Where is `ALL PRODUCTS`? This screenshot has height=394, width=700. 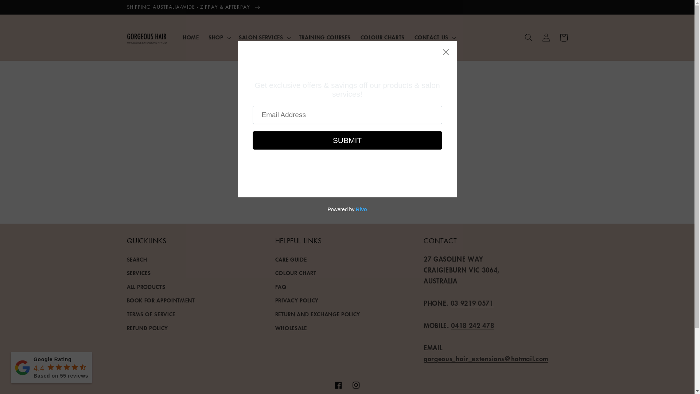
ALL PRODUCTS is located at coordinates (146, 287).